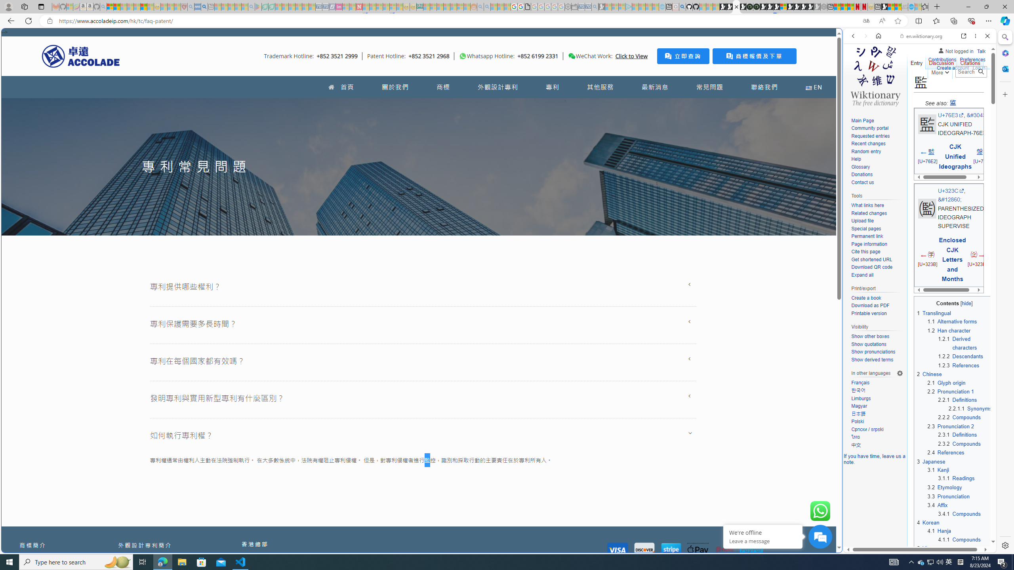 The height and width of the screenshot is (570, 1014). Describe the element at coordinates (877, 306) in the screenshot. I see `Download as PDF` at that location.